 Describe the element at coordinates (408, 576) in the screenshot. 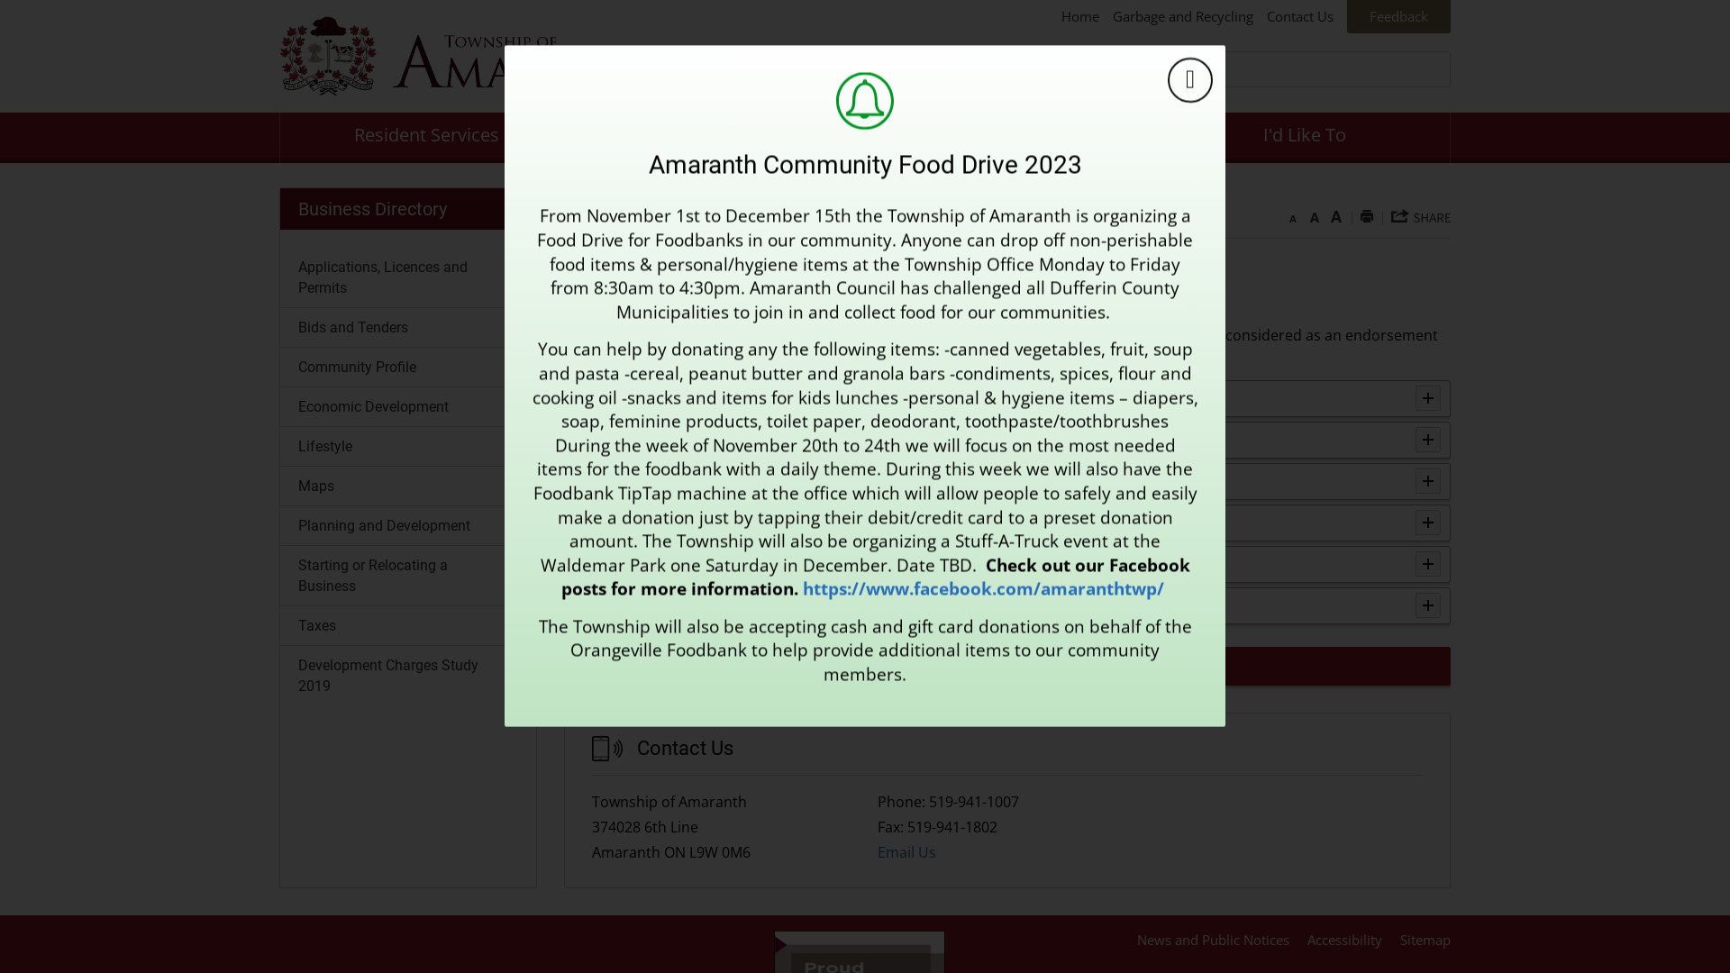

I see `Starting or Relocating a Business` at that location.